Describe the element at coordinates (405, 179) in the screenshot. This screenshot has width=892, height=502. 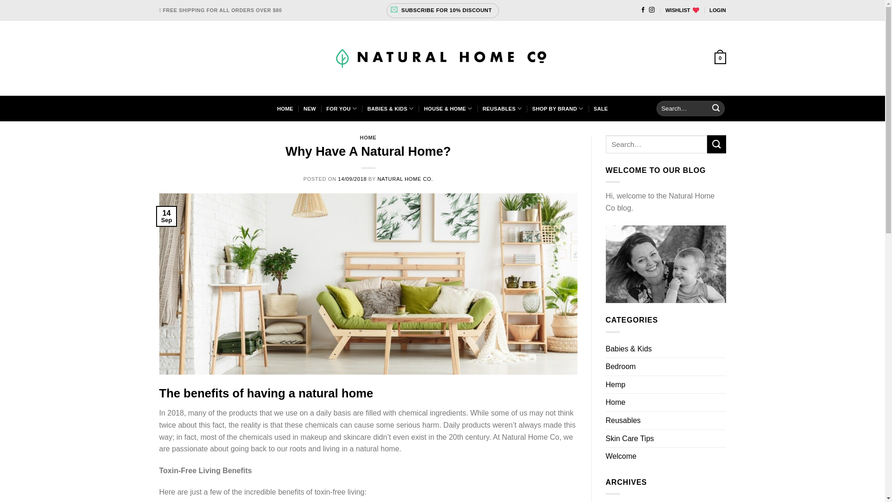
I see `NATURAL HOME CO.` at that location.